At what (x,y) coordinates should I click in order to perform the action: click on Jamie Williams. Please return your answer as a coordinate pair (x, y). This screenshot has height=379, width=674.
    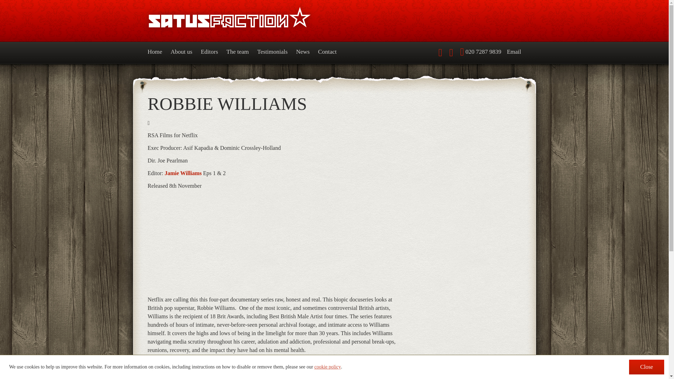
    Looking at the image, I should click on (165, 363).